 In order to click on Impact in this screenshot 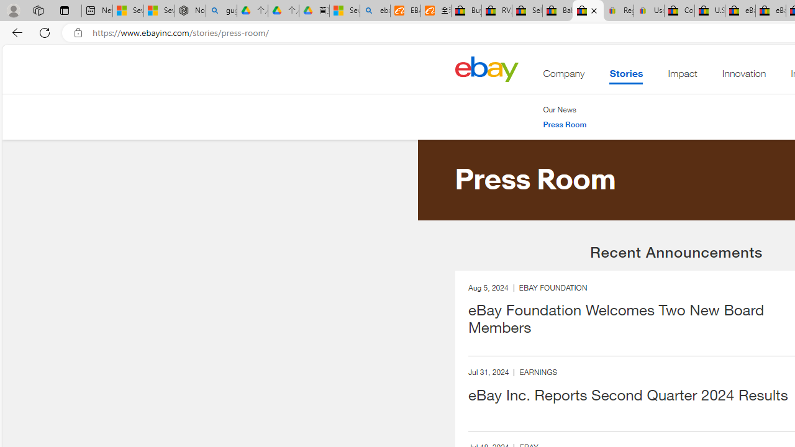, I will do `click(682, 76)`.